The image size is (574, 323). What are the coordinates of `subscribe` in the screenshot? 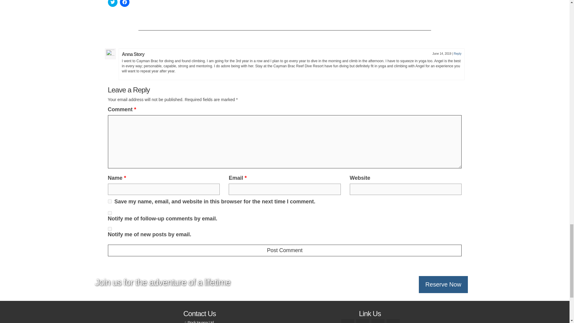 It's located at (110, 213).